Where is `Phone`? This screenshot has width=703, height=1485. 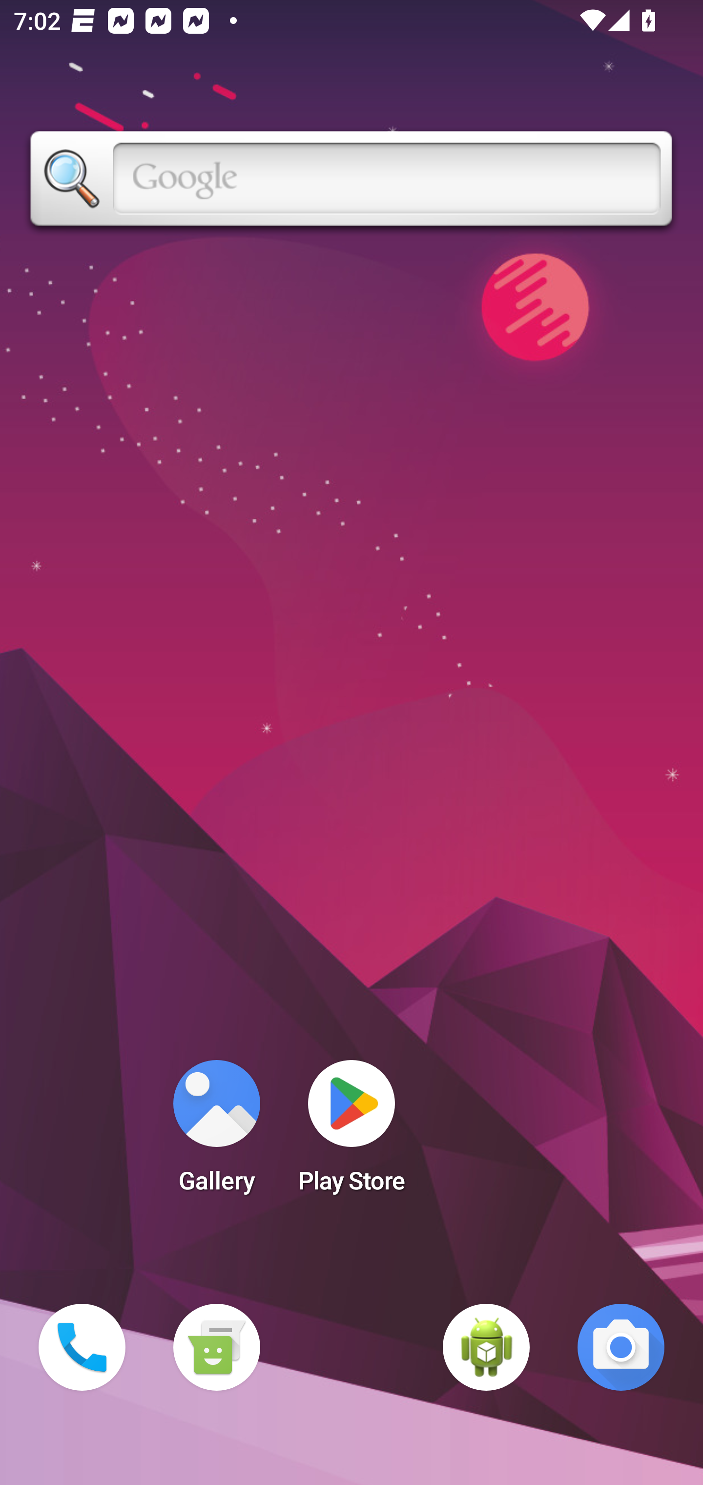 Phone is located at coordinates (82, 1347).